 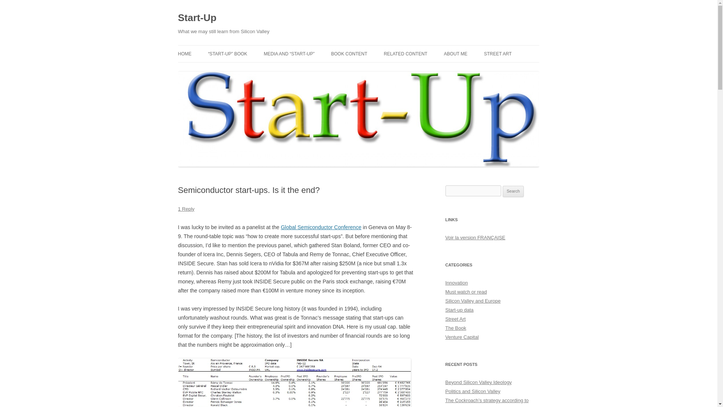 What do you see at coordinates (513, 191) in the screenshot?
I see `Search` at bounding box center [513, 191].